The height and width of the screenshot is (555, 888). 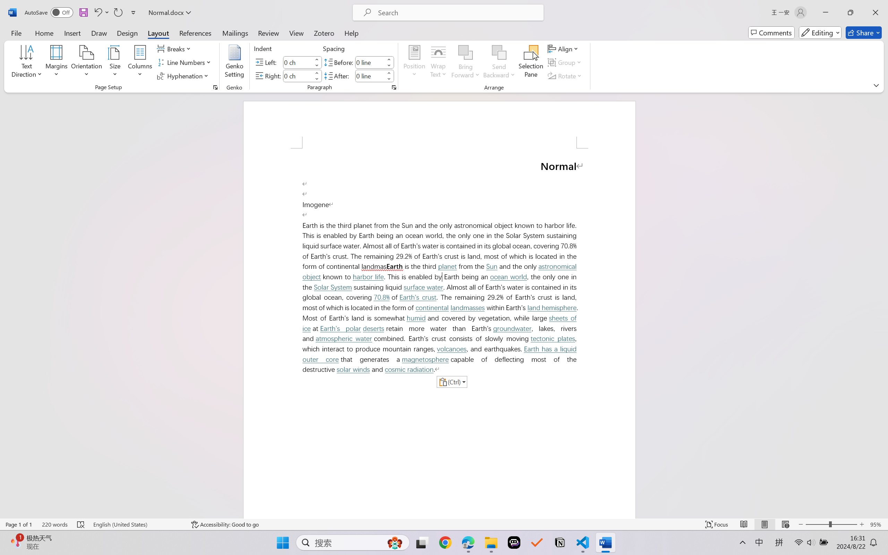 What do you see at coordinates (877, 524) in the screenshot?
I see `Zoom 95%` at bounding box center [877, 524].